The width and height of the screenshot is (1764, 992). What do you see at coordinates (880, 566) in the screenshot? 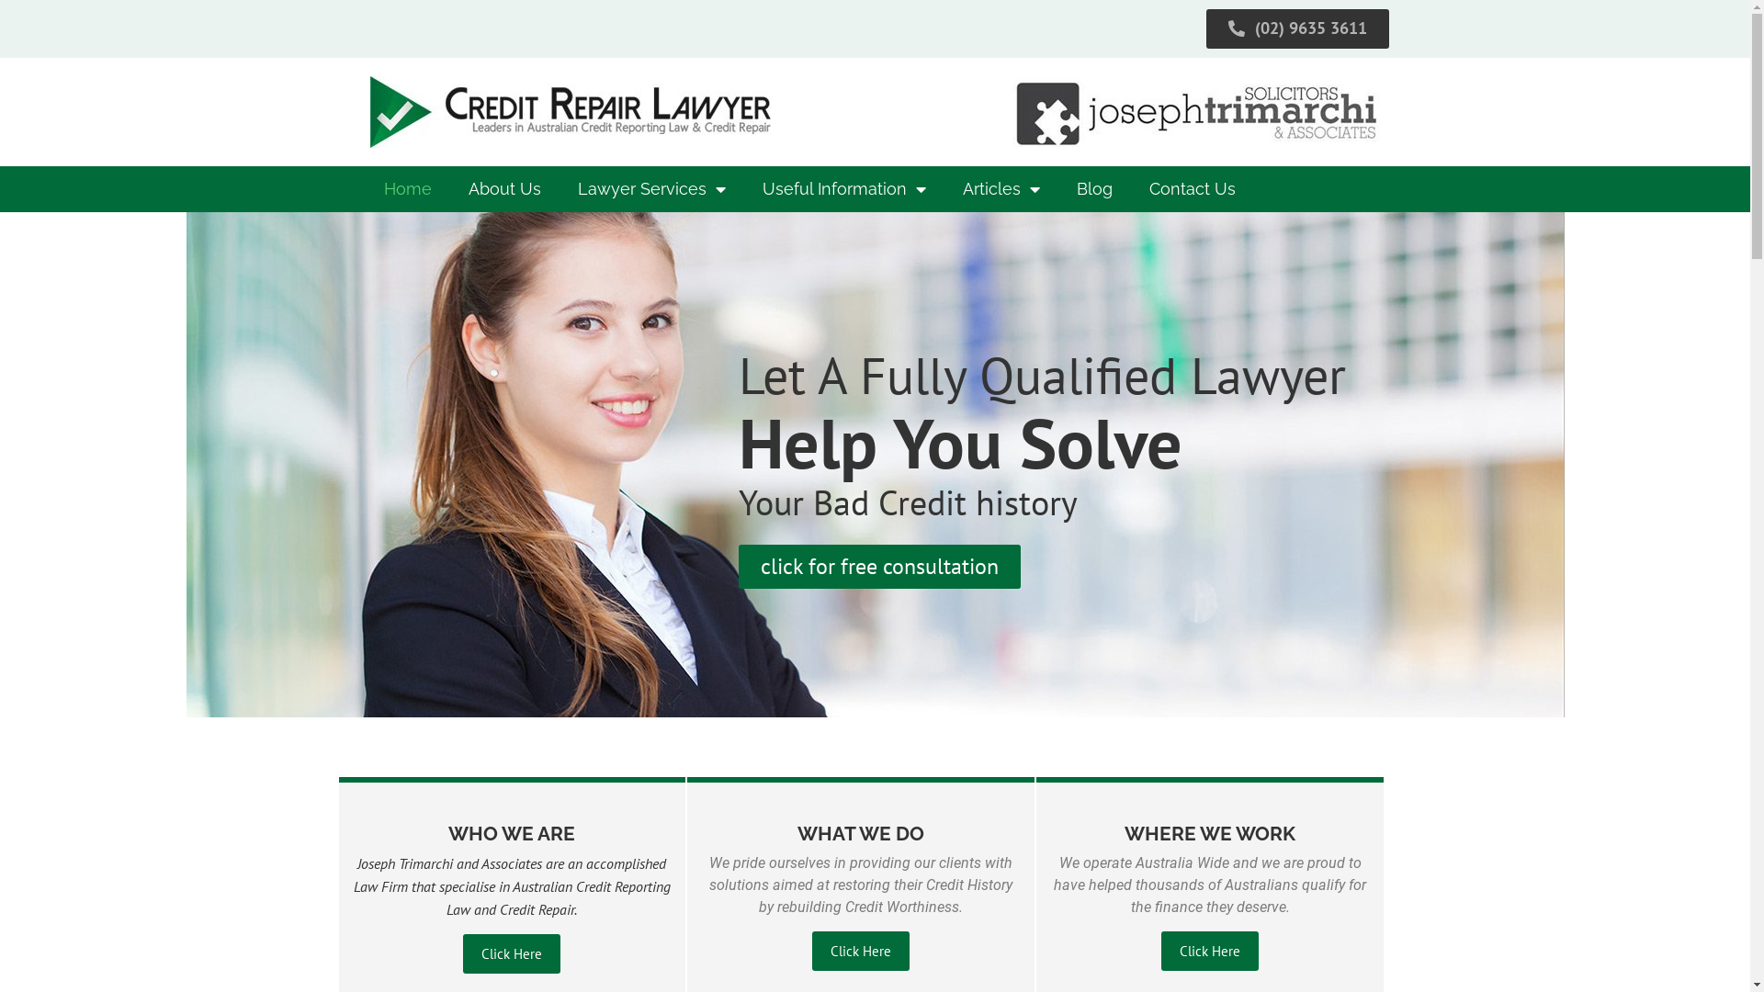
I see `click for free consultation` at bounding box center [880, 566].